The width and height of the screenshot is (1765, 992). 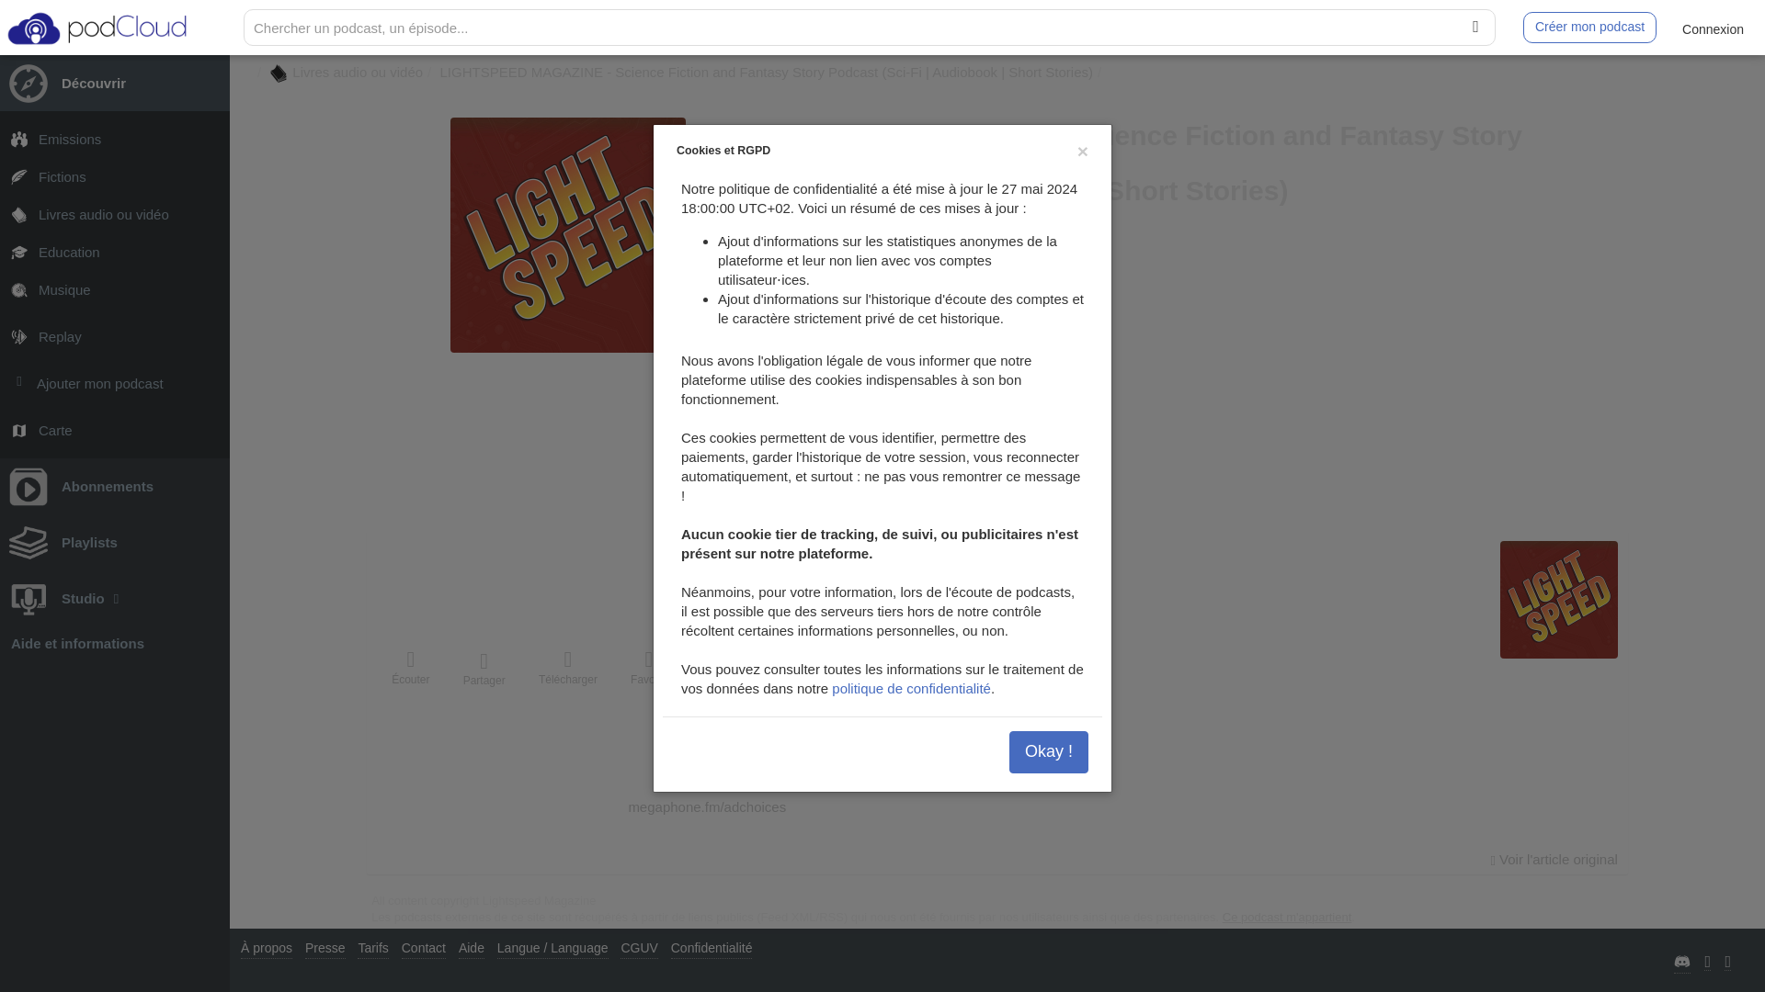 What do you see at coordinates (114, 486) in the screenshot?
I see `Abonnements` at bounding box center [114, 486].